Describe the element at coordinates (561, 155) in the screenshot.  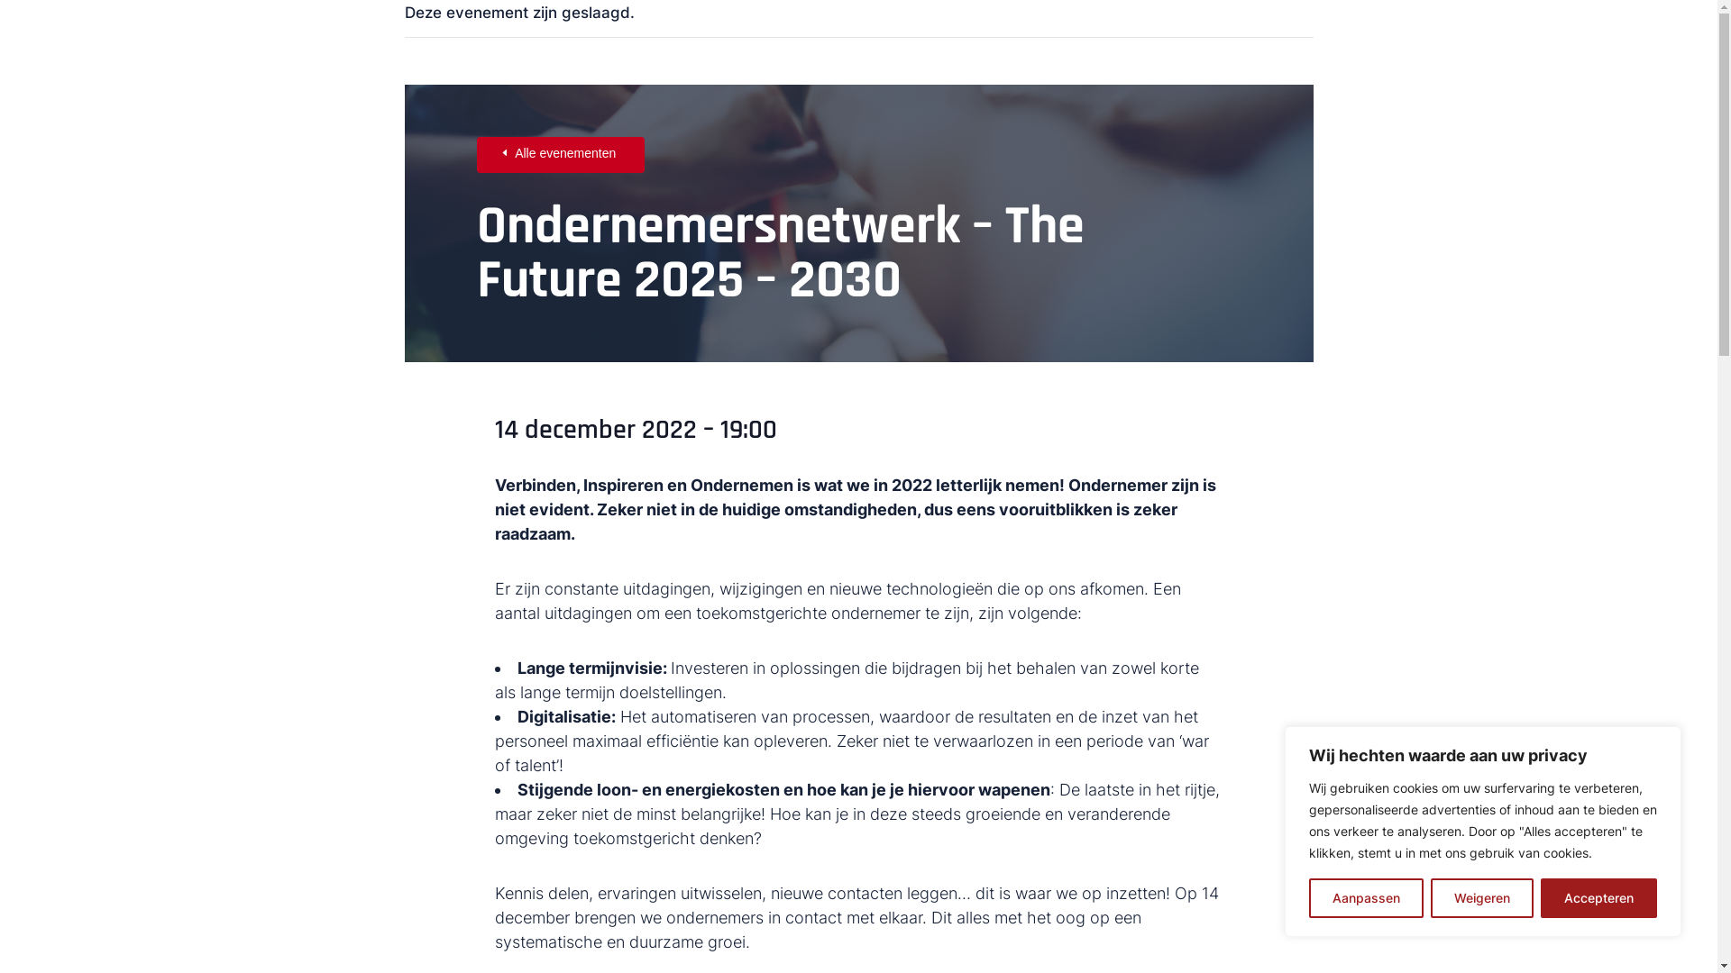
I see `Alle evenementen` at that location.